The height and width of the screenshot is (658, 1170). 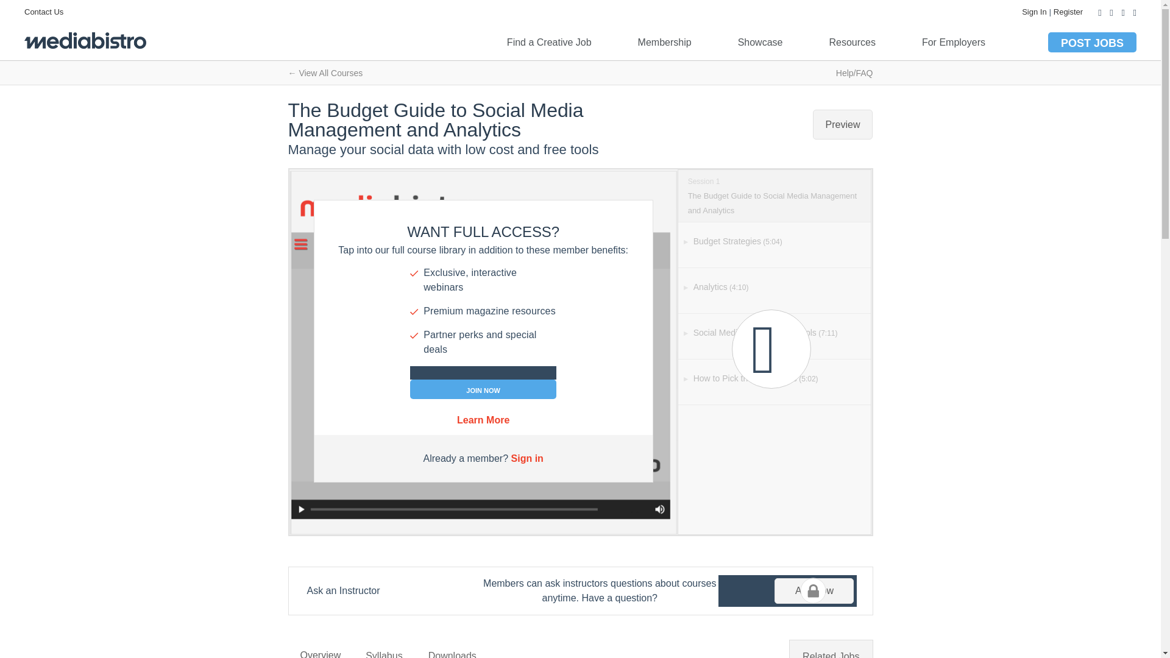 I want to click on Contact Us, so click(x=44, y=12).